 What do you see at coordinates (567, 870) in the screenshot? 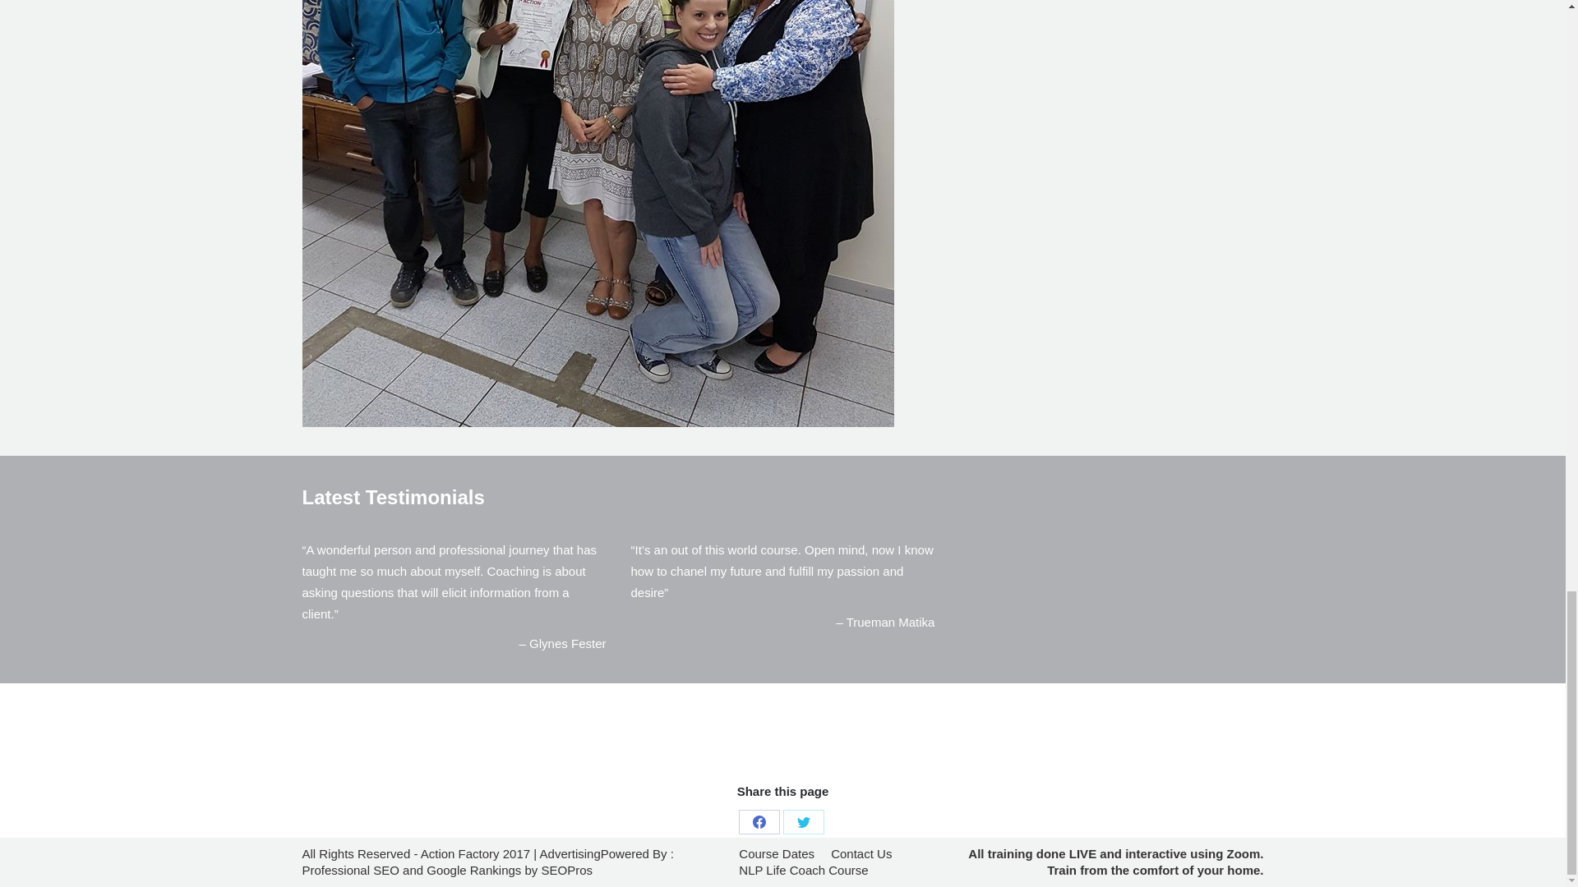
I see `SEOPros` at bounding box center [567, 870].